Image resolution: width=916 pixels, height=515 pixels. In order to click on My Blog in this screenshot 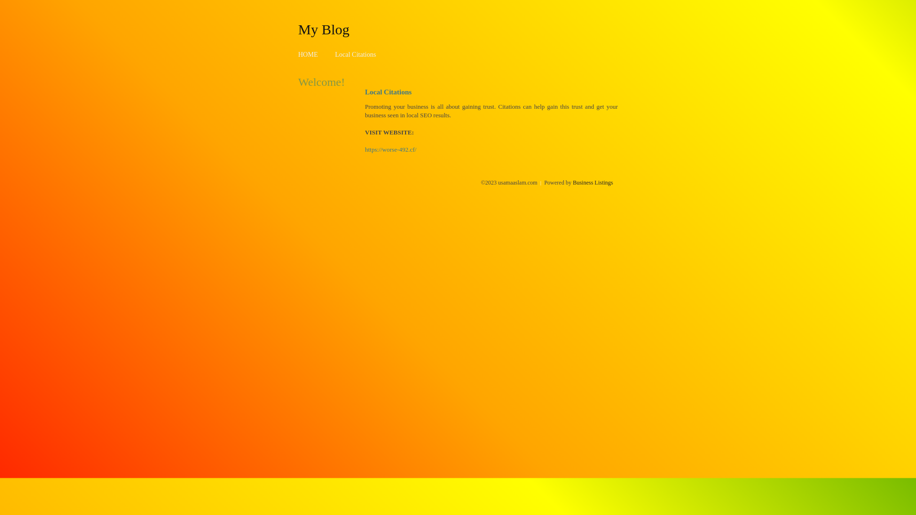, I will do `click(324, 29)`.